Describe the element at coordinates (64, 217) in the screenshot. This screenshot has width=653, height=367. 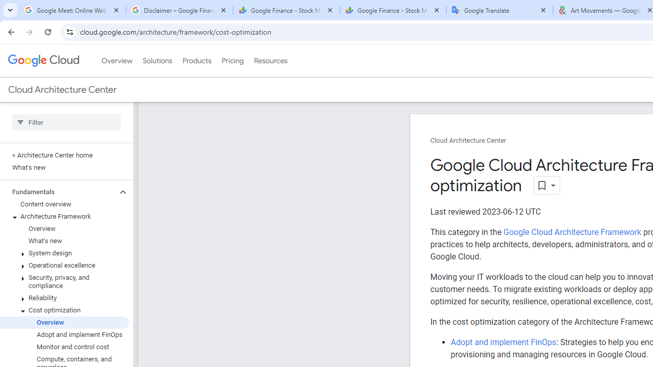
I see `Architecture Framework` at that location.